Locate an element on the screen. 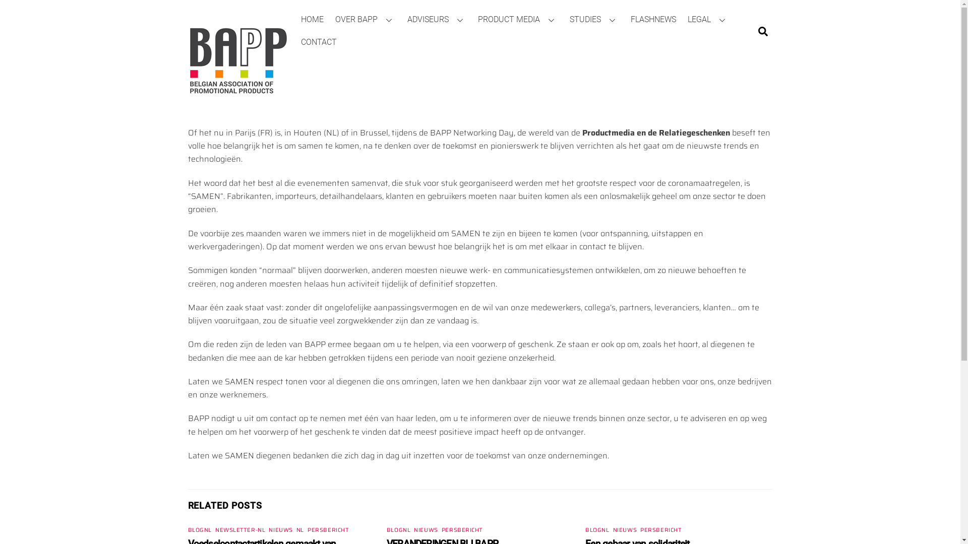 The image size is (968, 544). LEGAL is located at coordinates (708, 20).